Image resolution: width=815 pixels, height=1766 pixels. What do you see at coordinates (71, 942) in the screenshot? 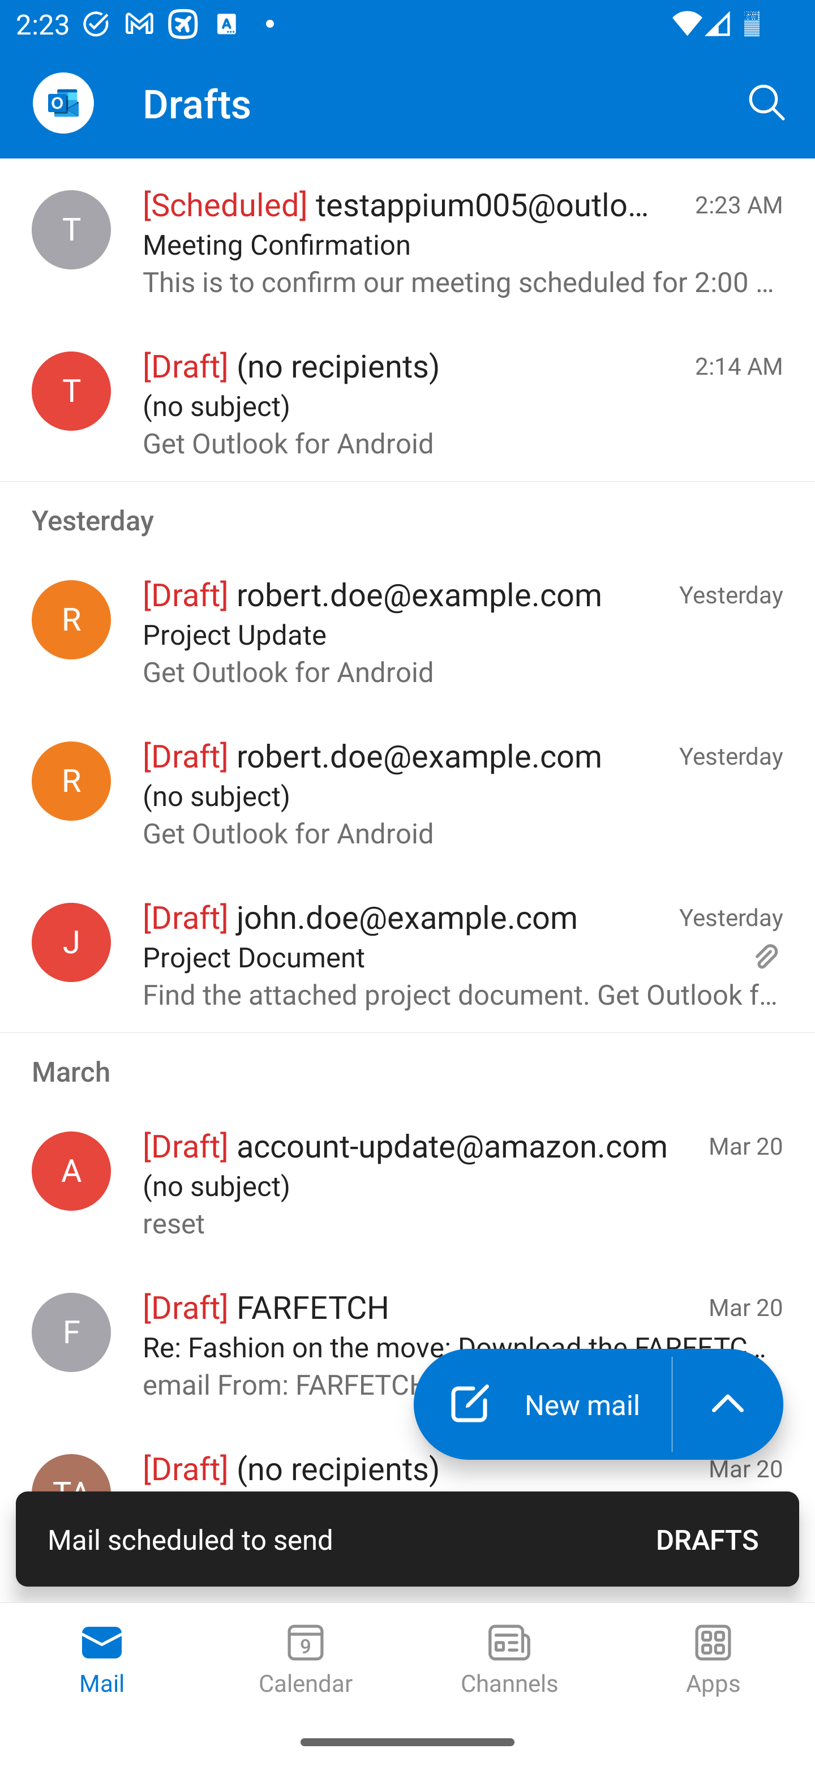
I see `john.doe@example.com, testappium002@outlook.com` at bounding box center [71, 942].